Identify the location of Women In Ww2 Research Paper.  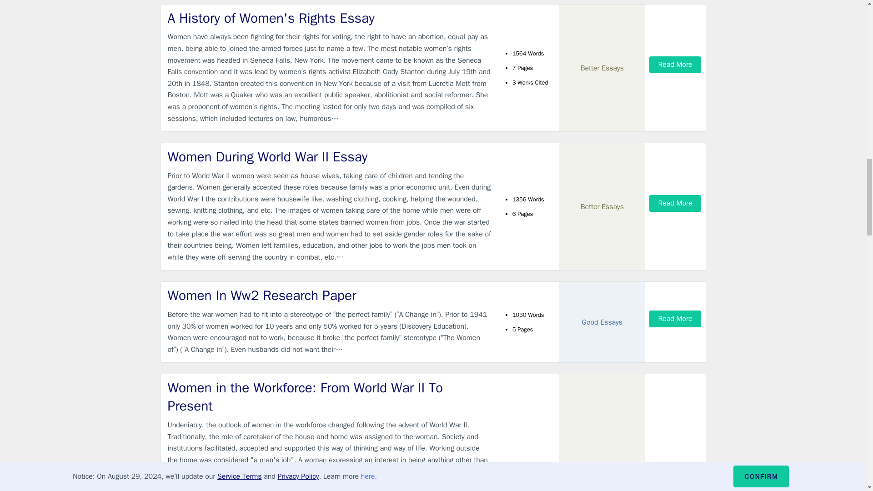
(329, 296).